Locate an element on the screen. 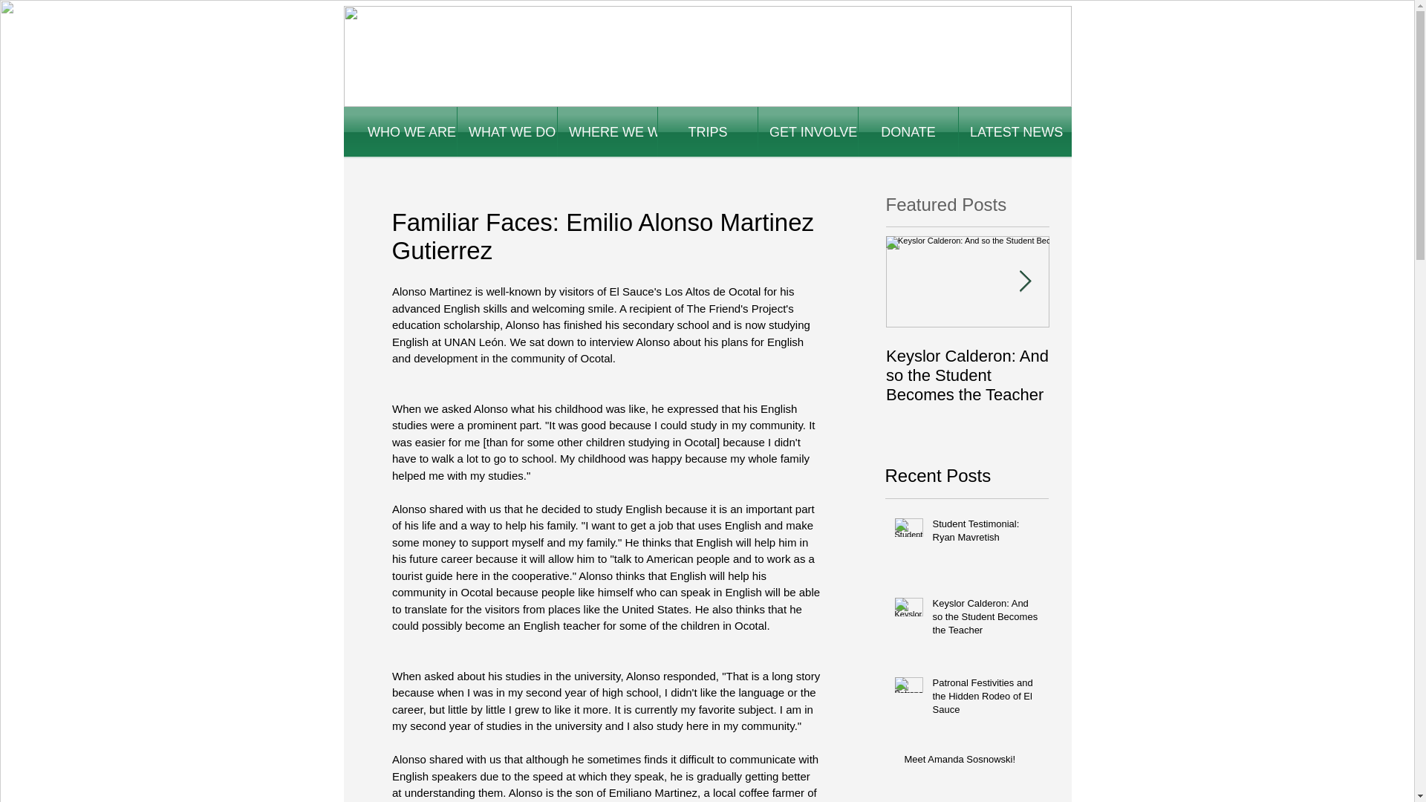  Patronal Festivities and the Hidden Rodeo of El Sauce is located at coordinates (1130, 376).